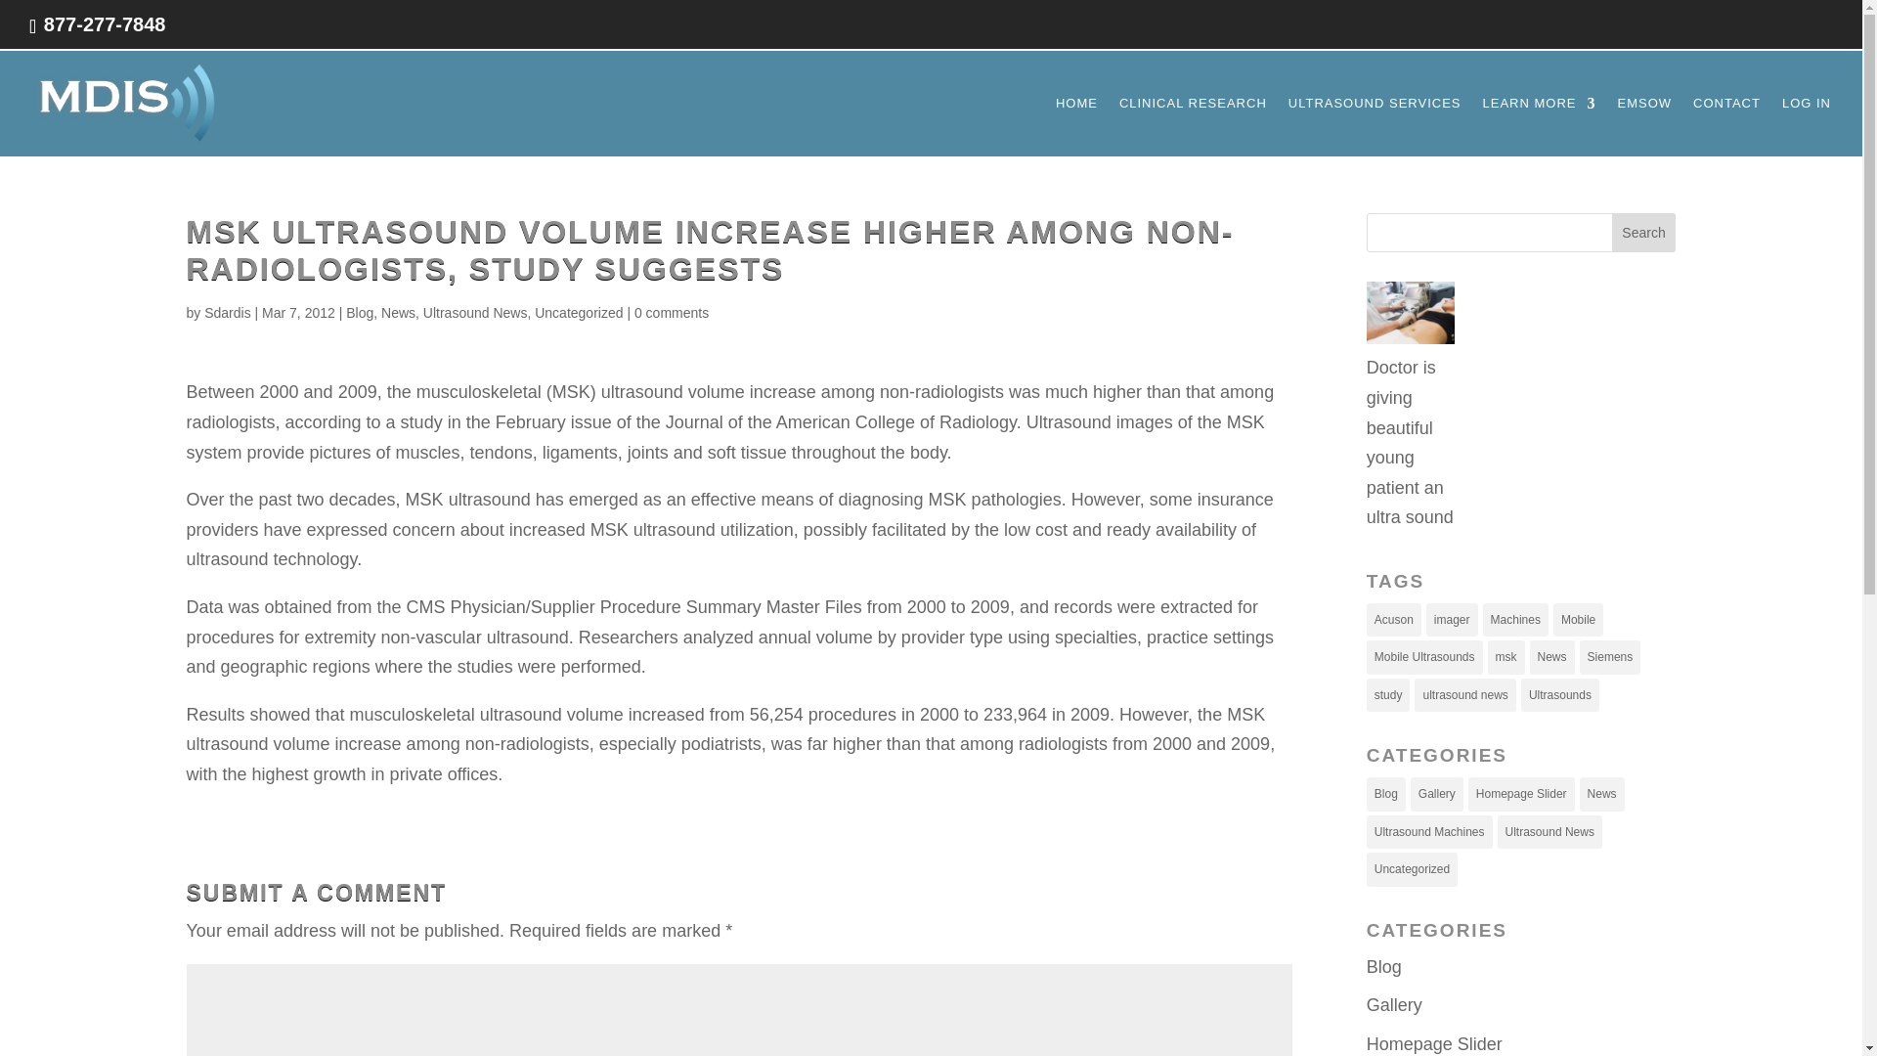  What do you see at coordinates (1644, 233) in the screenshot?
I see `Search` at bounding box center [1644, 233].